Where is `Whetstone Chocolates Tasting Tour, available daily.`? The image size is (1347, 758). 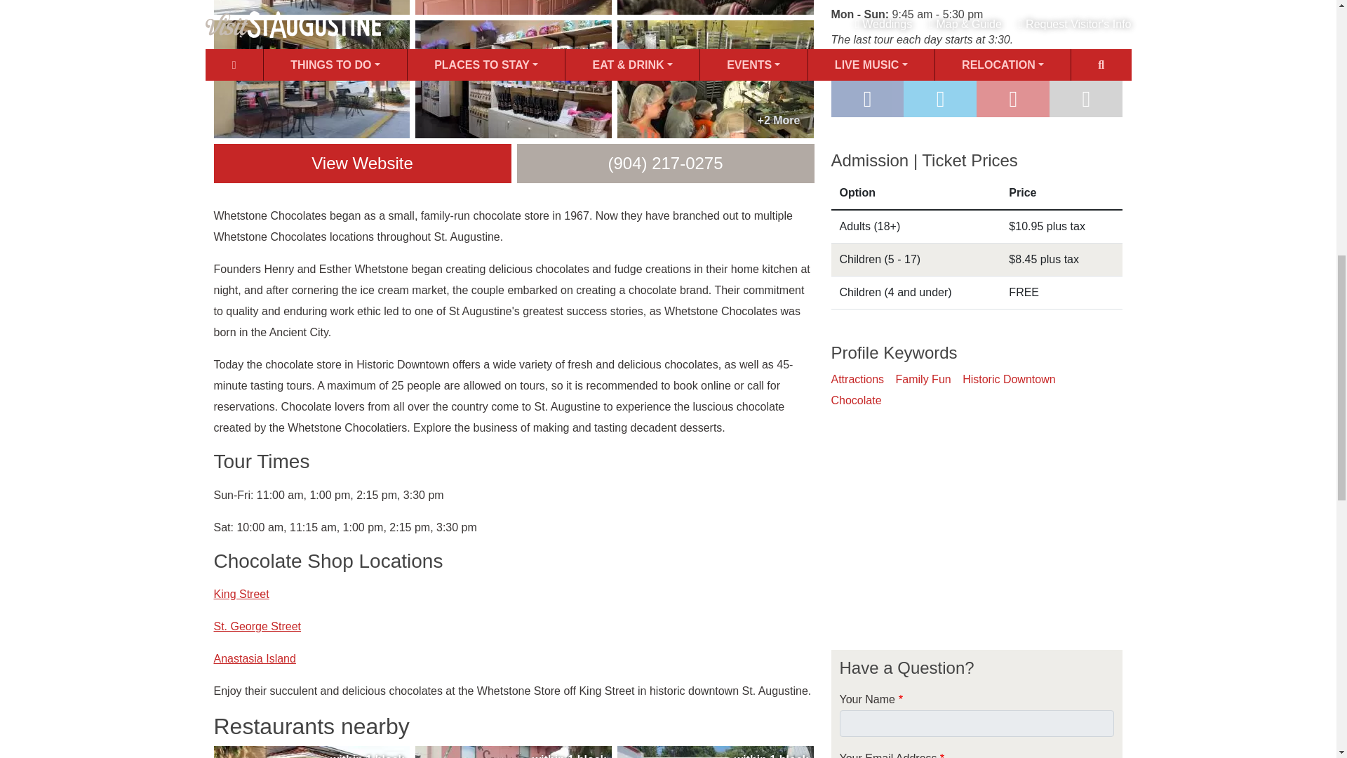
Whetstone Chocolates Tasting Tour, available daily. is located at coordinates (715, 79).